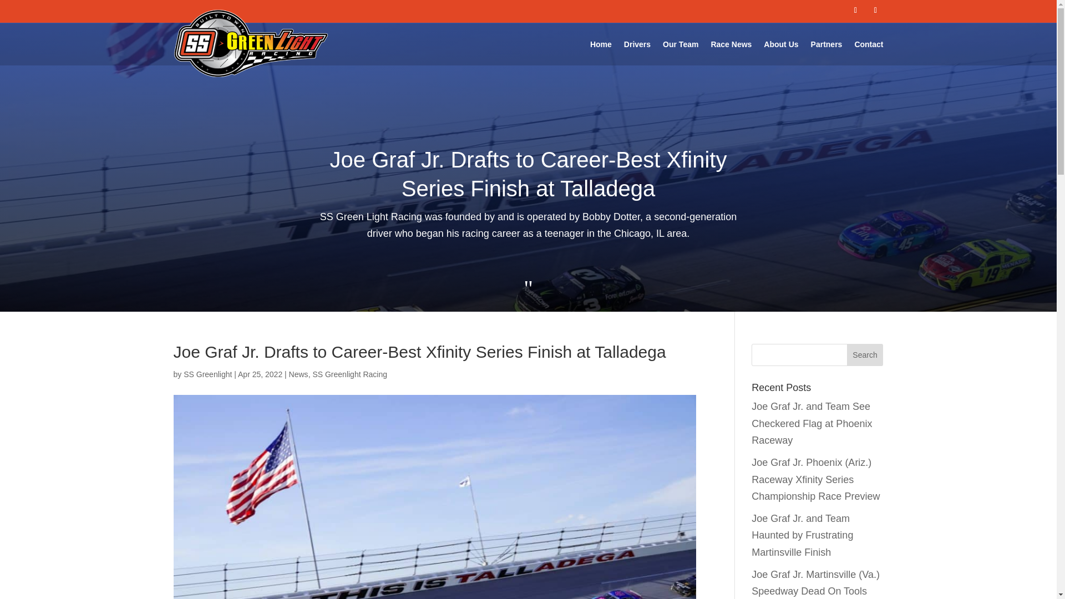 Image resolution: width=1065 pixels, height=599 pixels. I want to click on SS Greenlight Racing, so click(349, 374).